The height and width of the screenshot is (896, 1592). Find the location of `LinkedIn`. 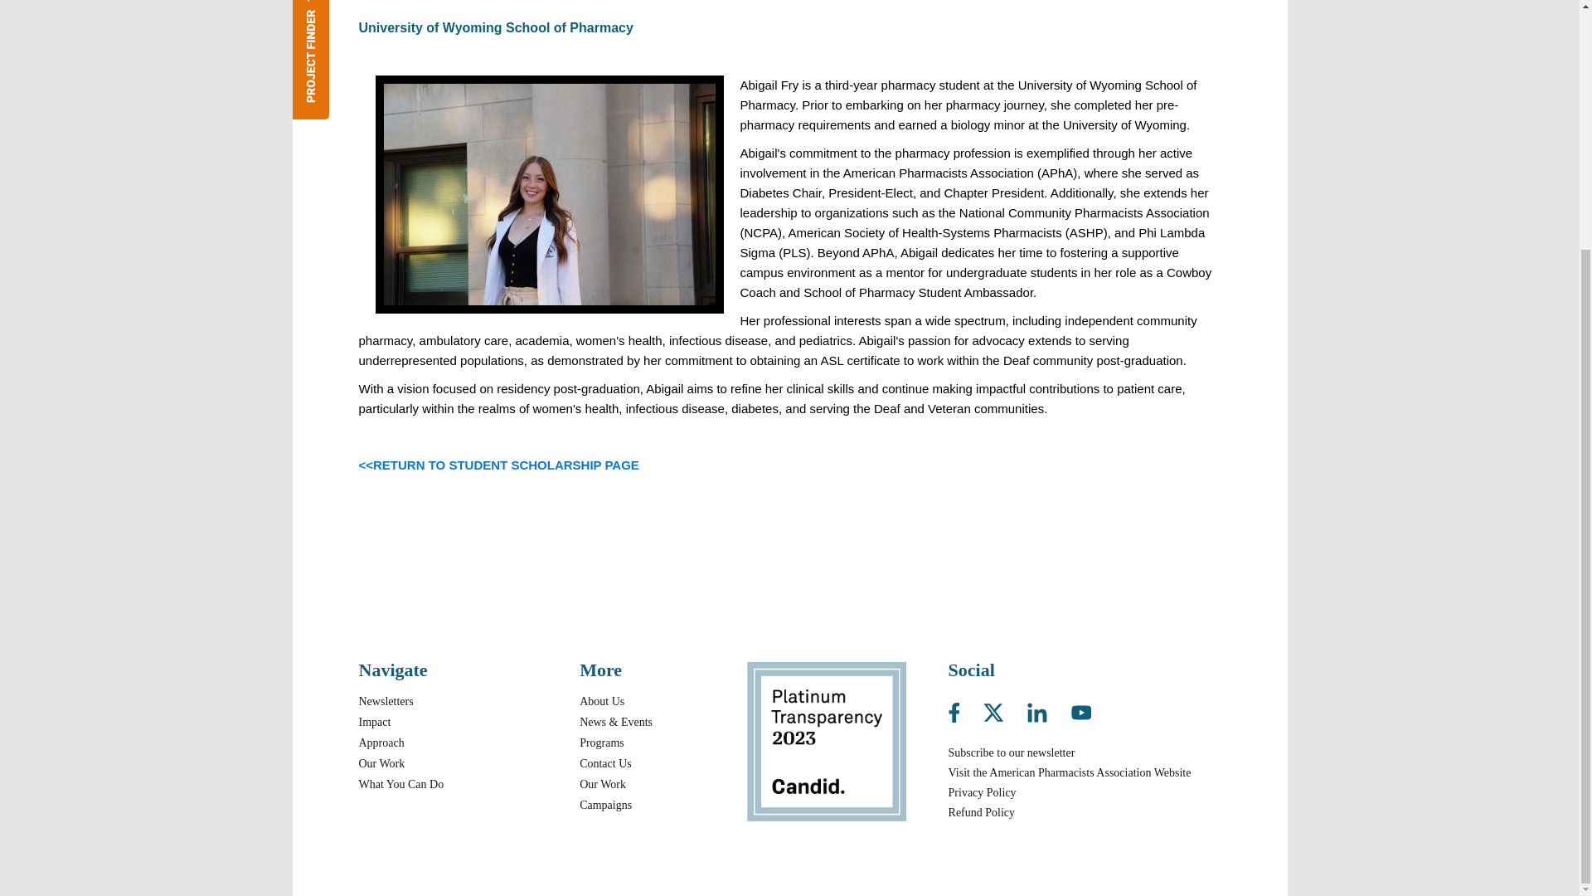

LinkedIn is located at coordinates (1047, 709).